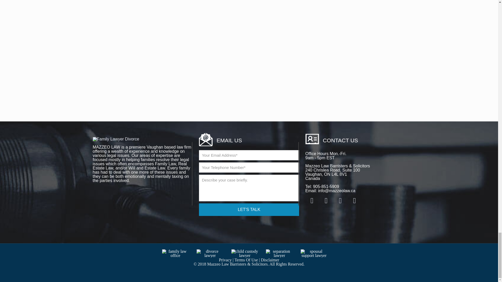 The image size is (502, 282). I want to click on child custody lawyer vaughan, so click(245, 253).